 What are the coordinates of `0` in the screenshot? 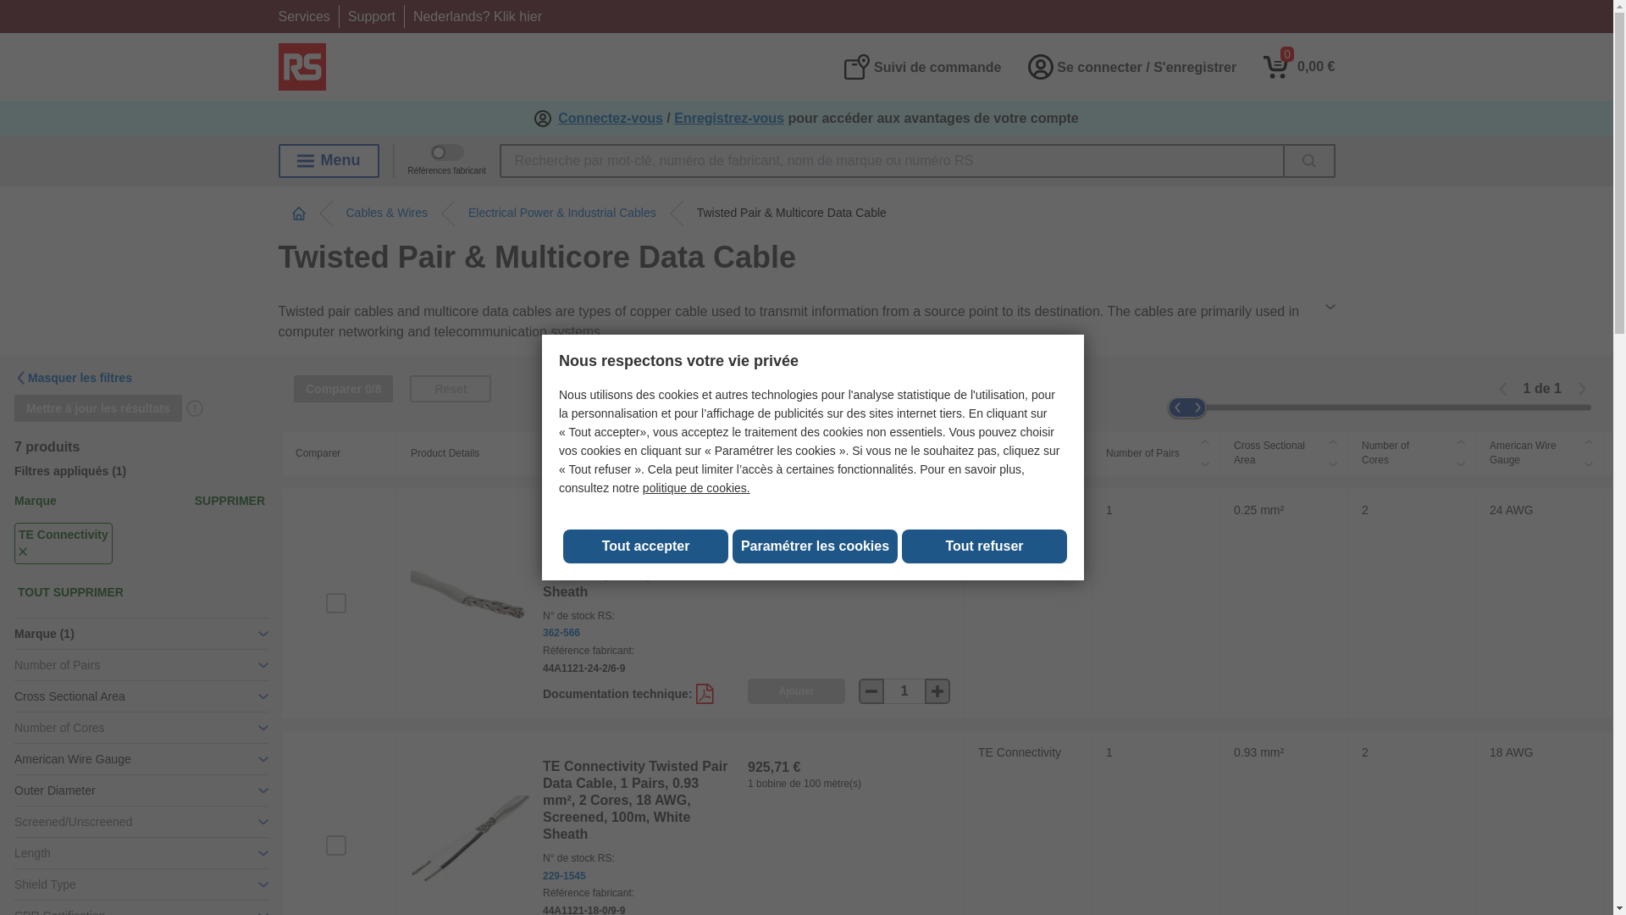 It's located at (1299, 66).